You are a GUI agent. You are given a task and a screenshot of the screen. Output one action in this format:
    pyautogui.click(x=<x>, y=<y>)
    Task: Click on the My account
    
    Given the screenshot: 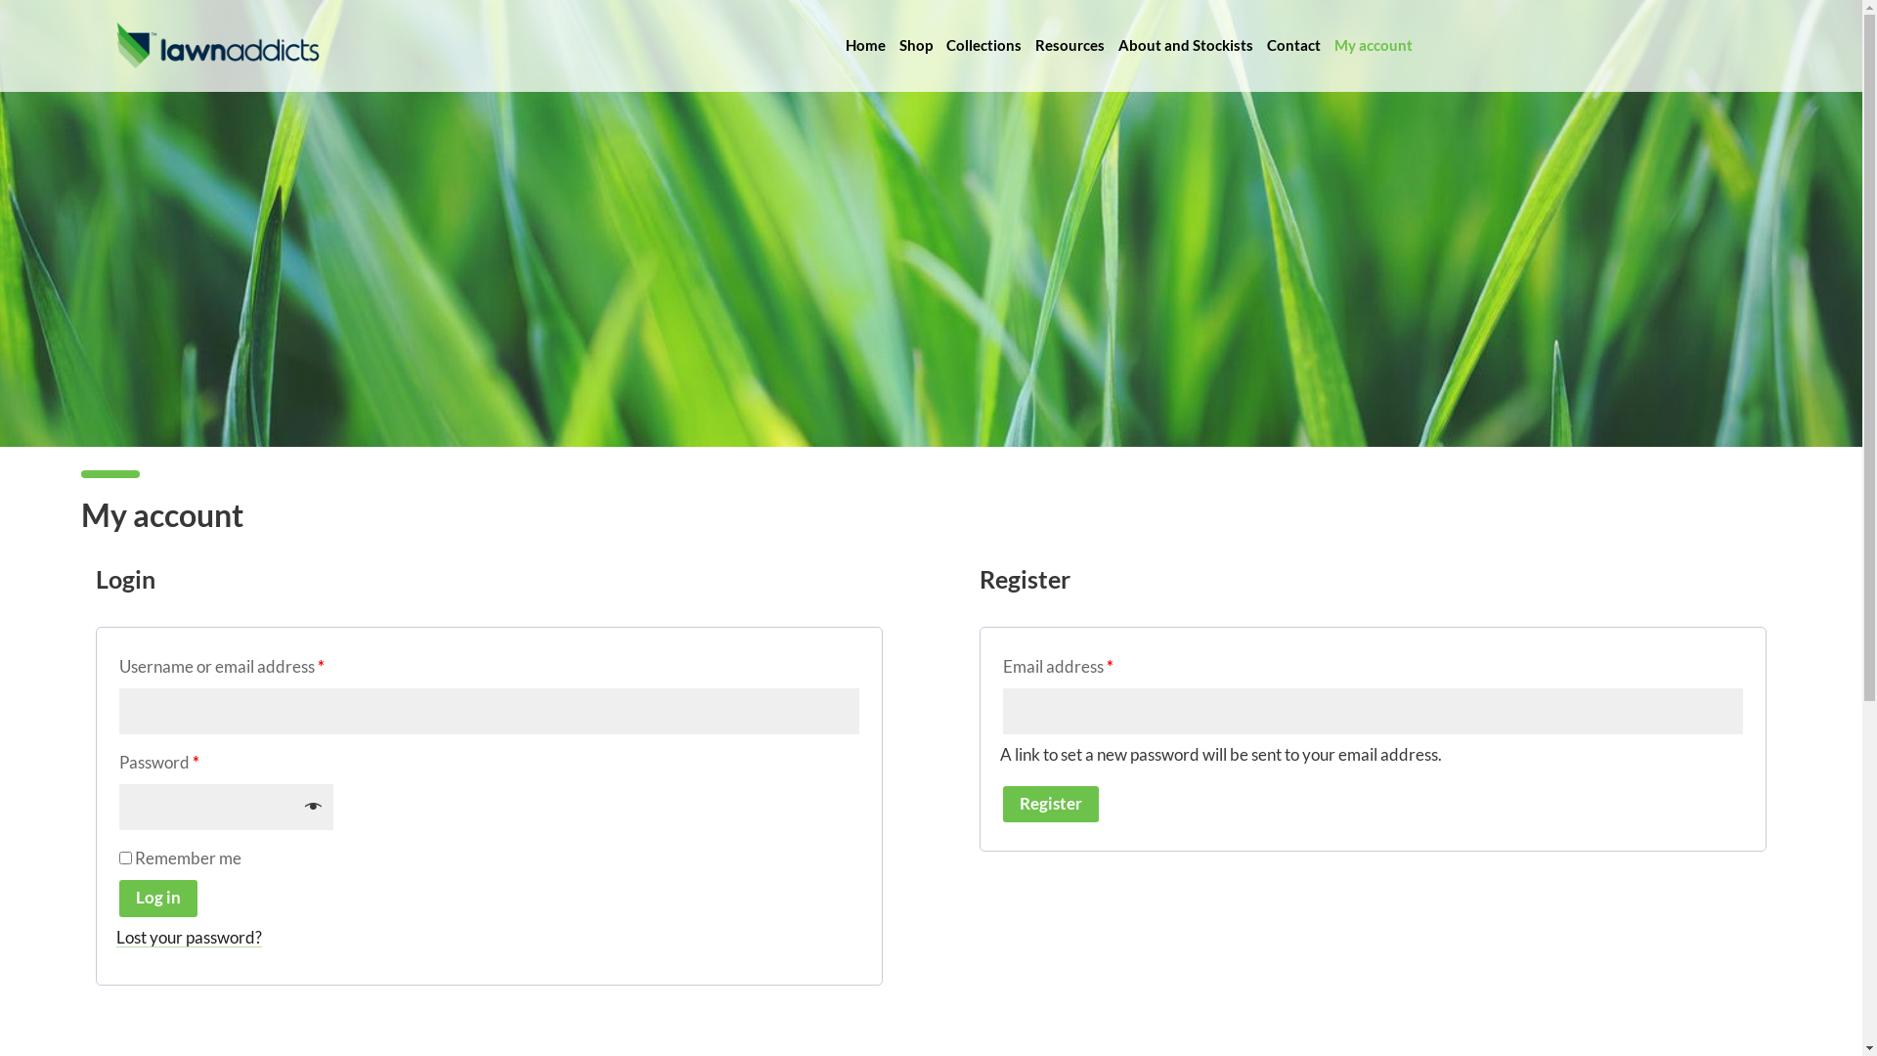 What is the action you would take?
    pyautogui.click(x=1374, y=45)
    